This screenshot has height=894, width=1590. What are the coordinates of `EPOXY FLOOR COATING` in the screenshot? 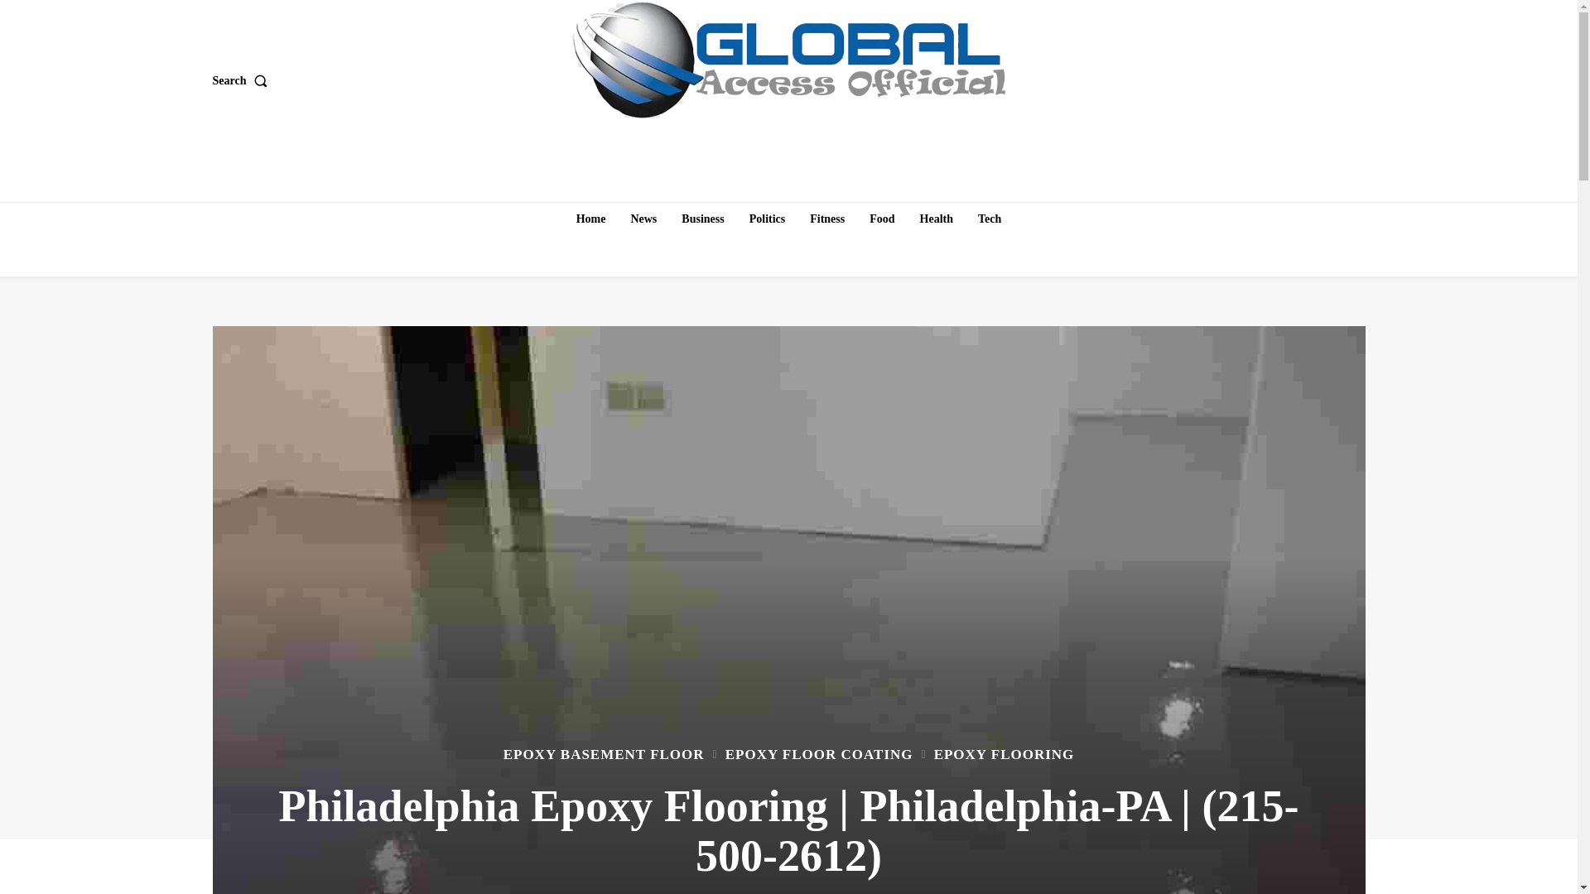 It's located at (818, 754).